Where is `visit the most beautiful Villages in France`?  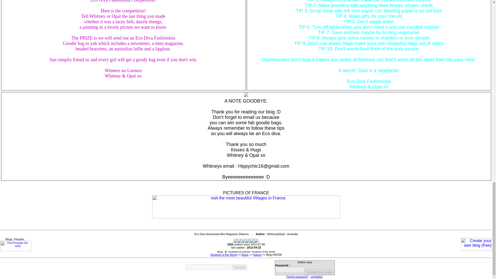 visit the most beautiful Villages in France is located at coordinates (246, 207).